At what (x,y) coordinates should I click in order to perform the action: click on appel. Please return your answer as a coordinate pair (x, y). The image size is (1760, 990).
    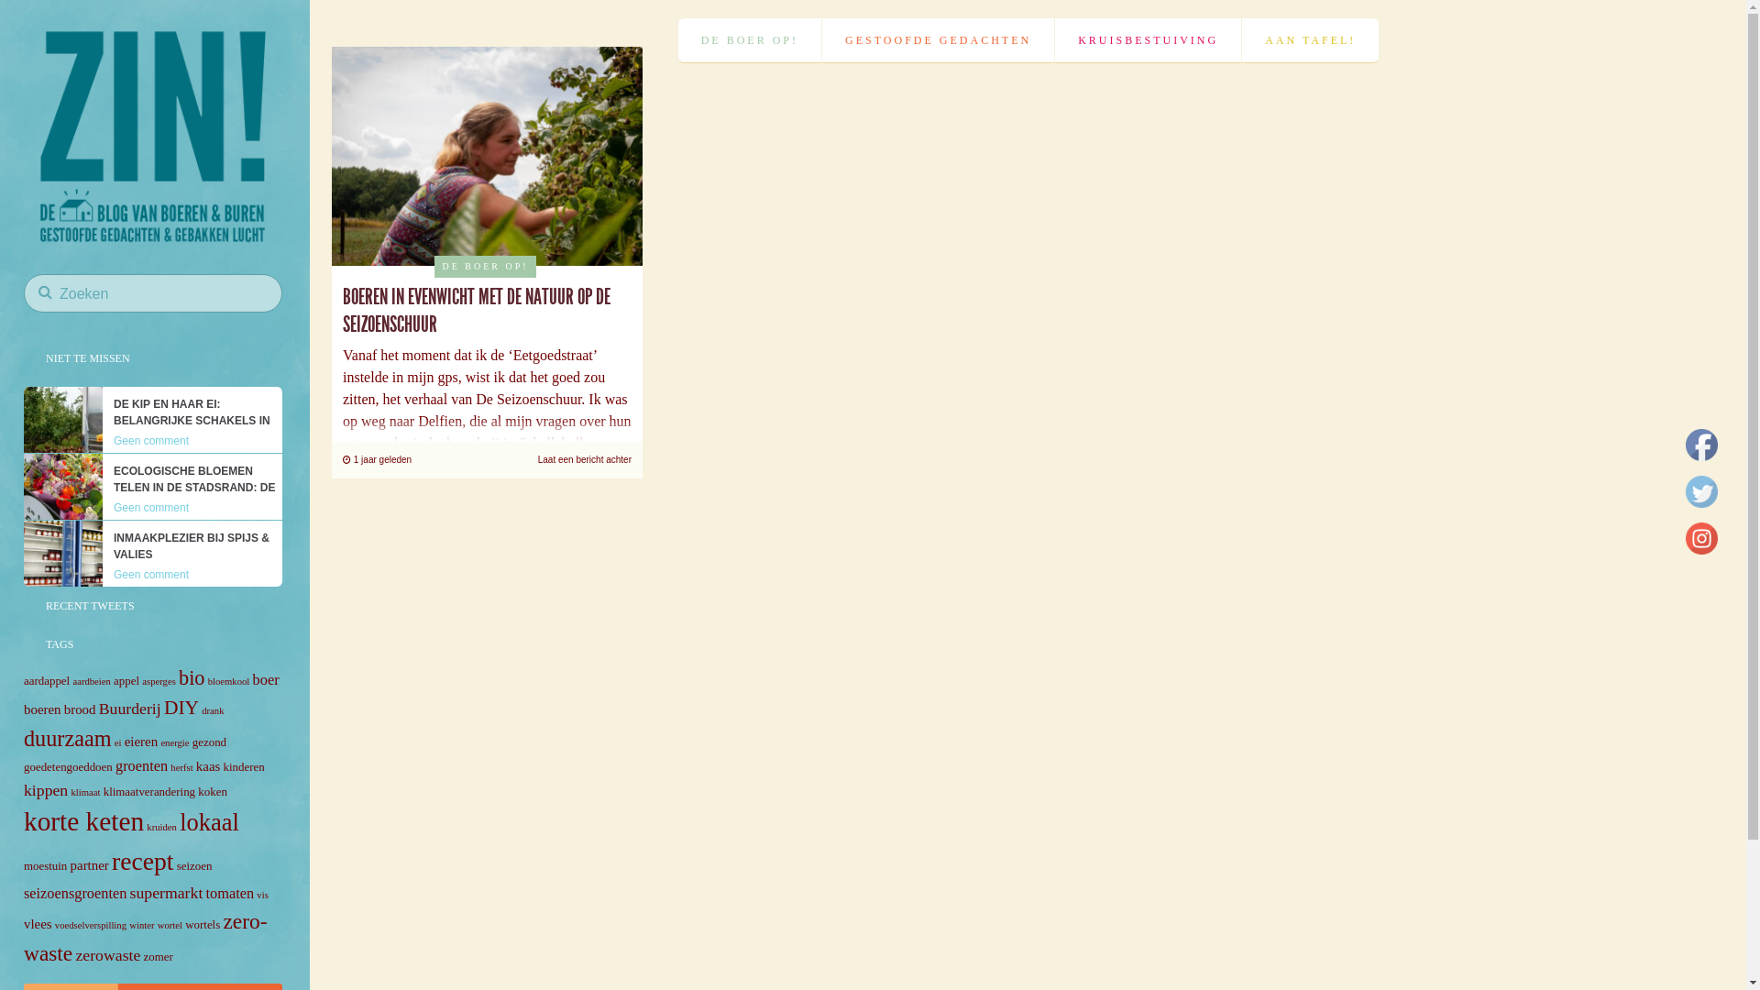
    Looking at the image, I should click on (126, 680).